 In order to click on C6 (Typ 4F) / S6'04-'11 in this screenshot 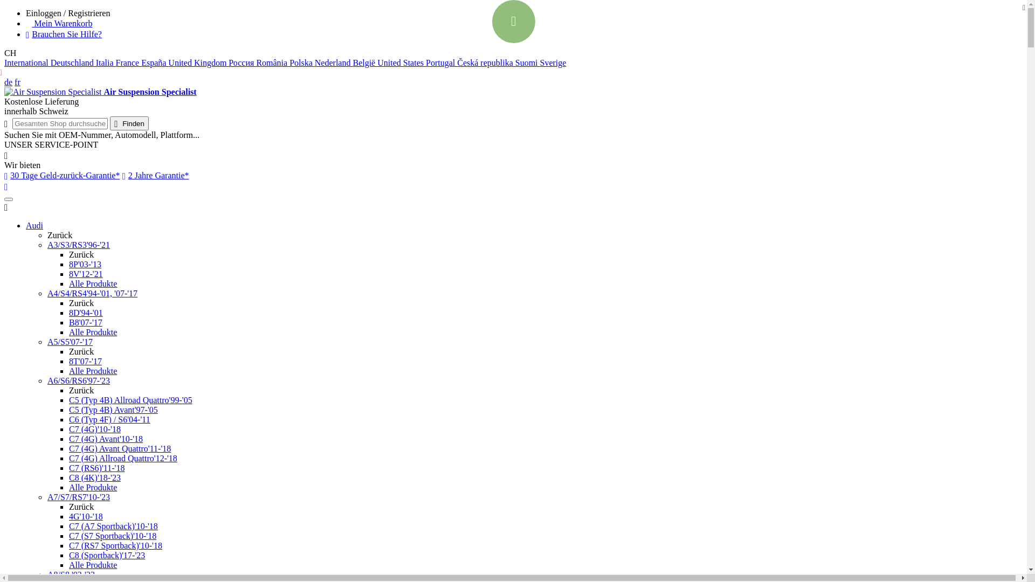, I will do `click(110, 419)`.